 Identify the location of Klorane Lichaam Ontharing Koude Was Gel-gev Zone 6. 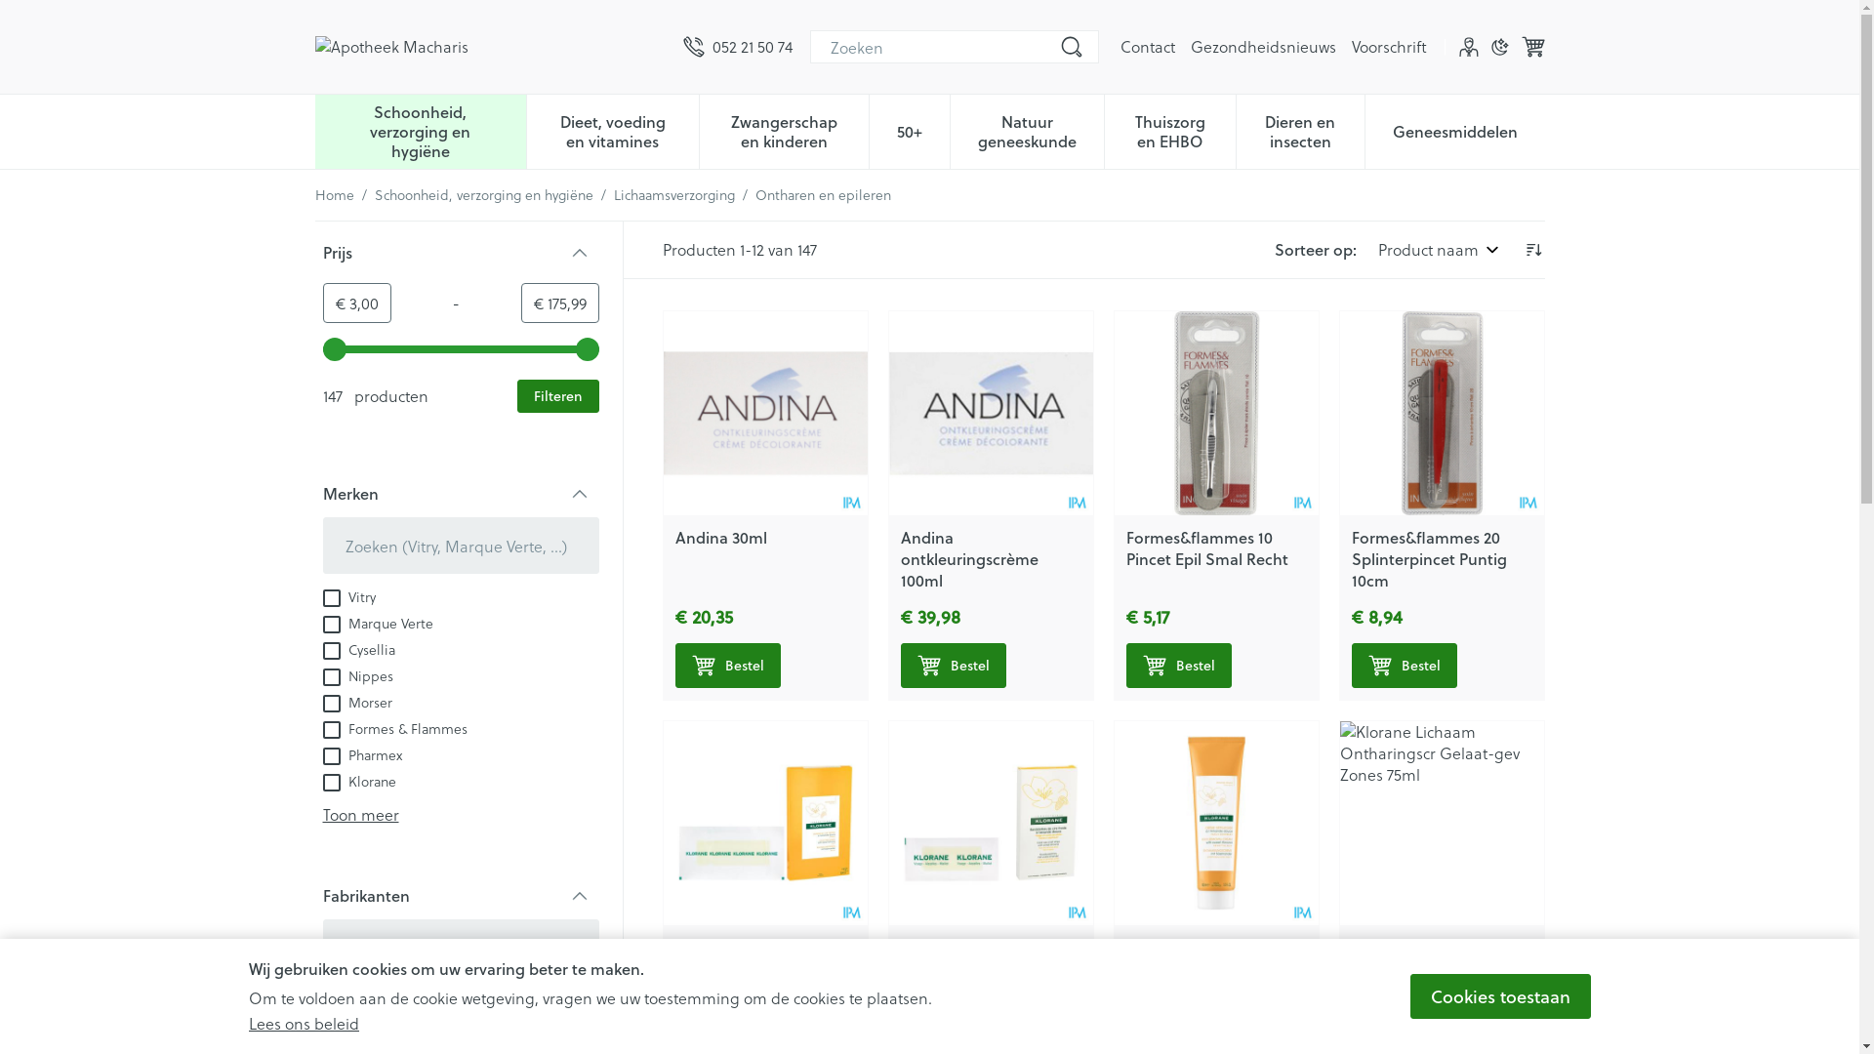
(990, 824).